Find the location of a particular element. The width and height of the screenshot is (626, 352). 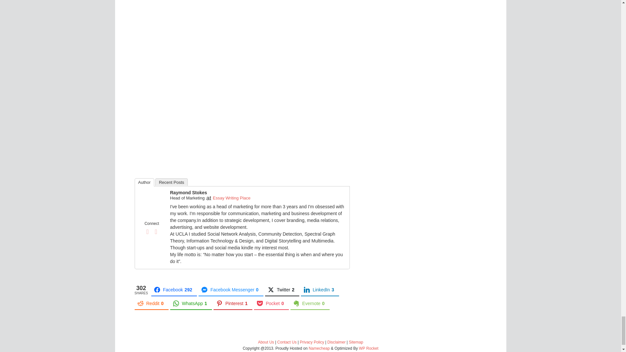

Facebook is located at coordinates (147, 231).